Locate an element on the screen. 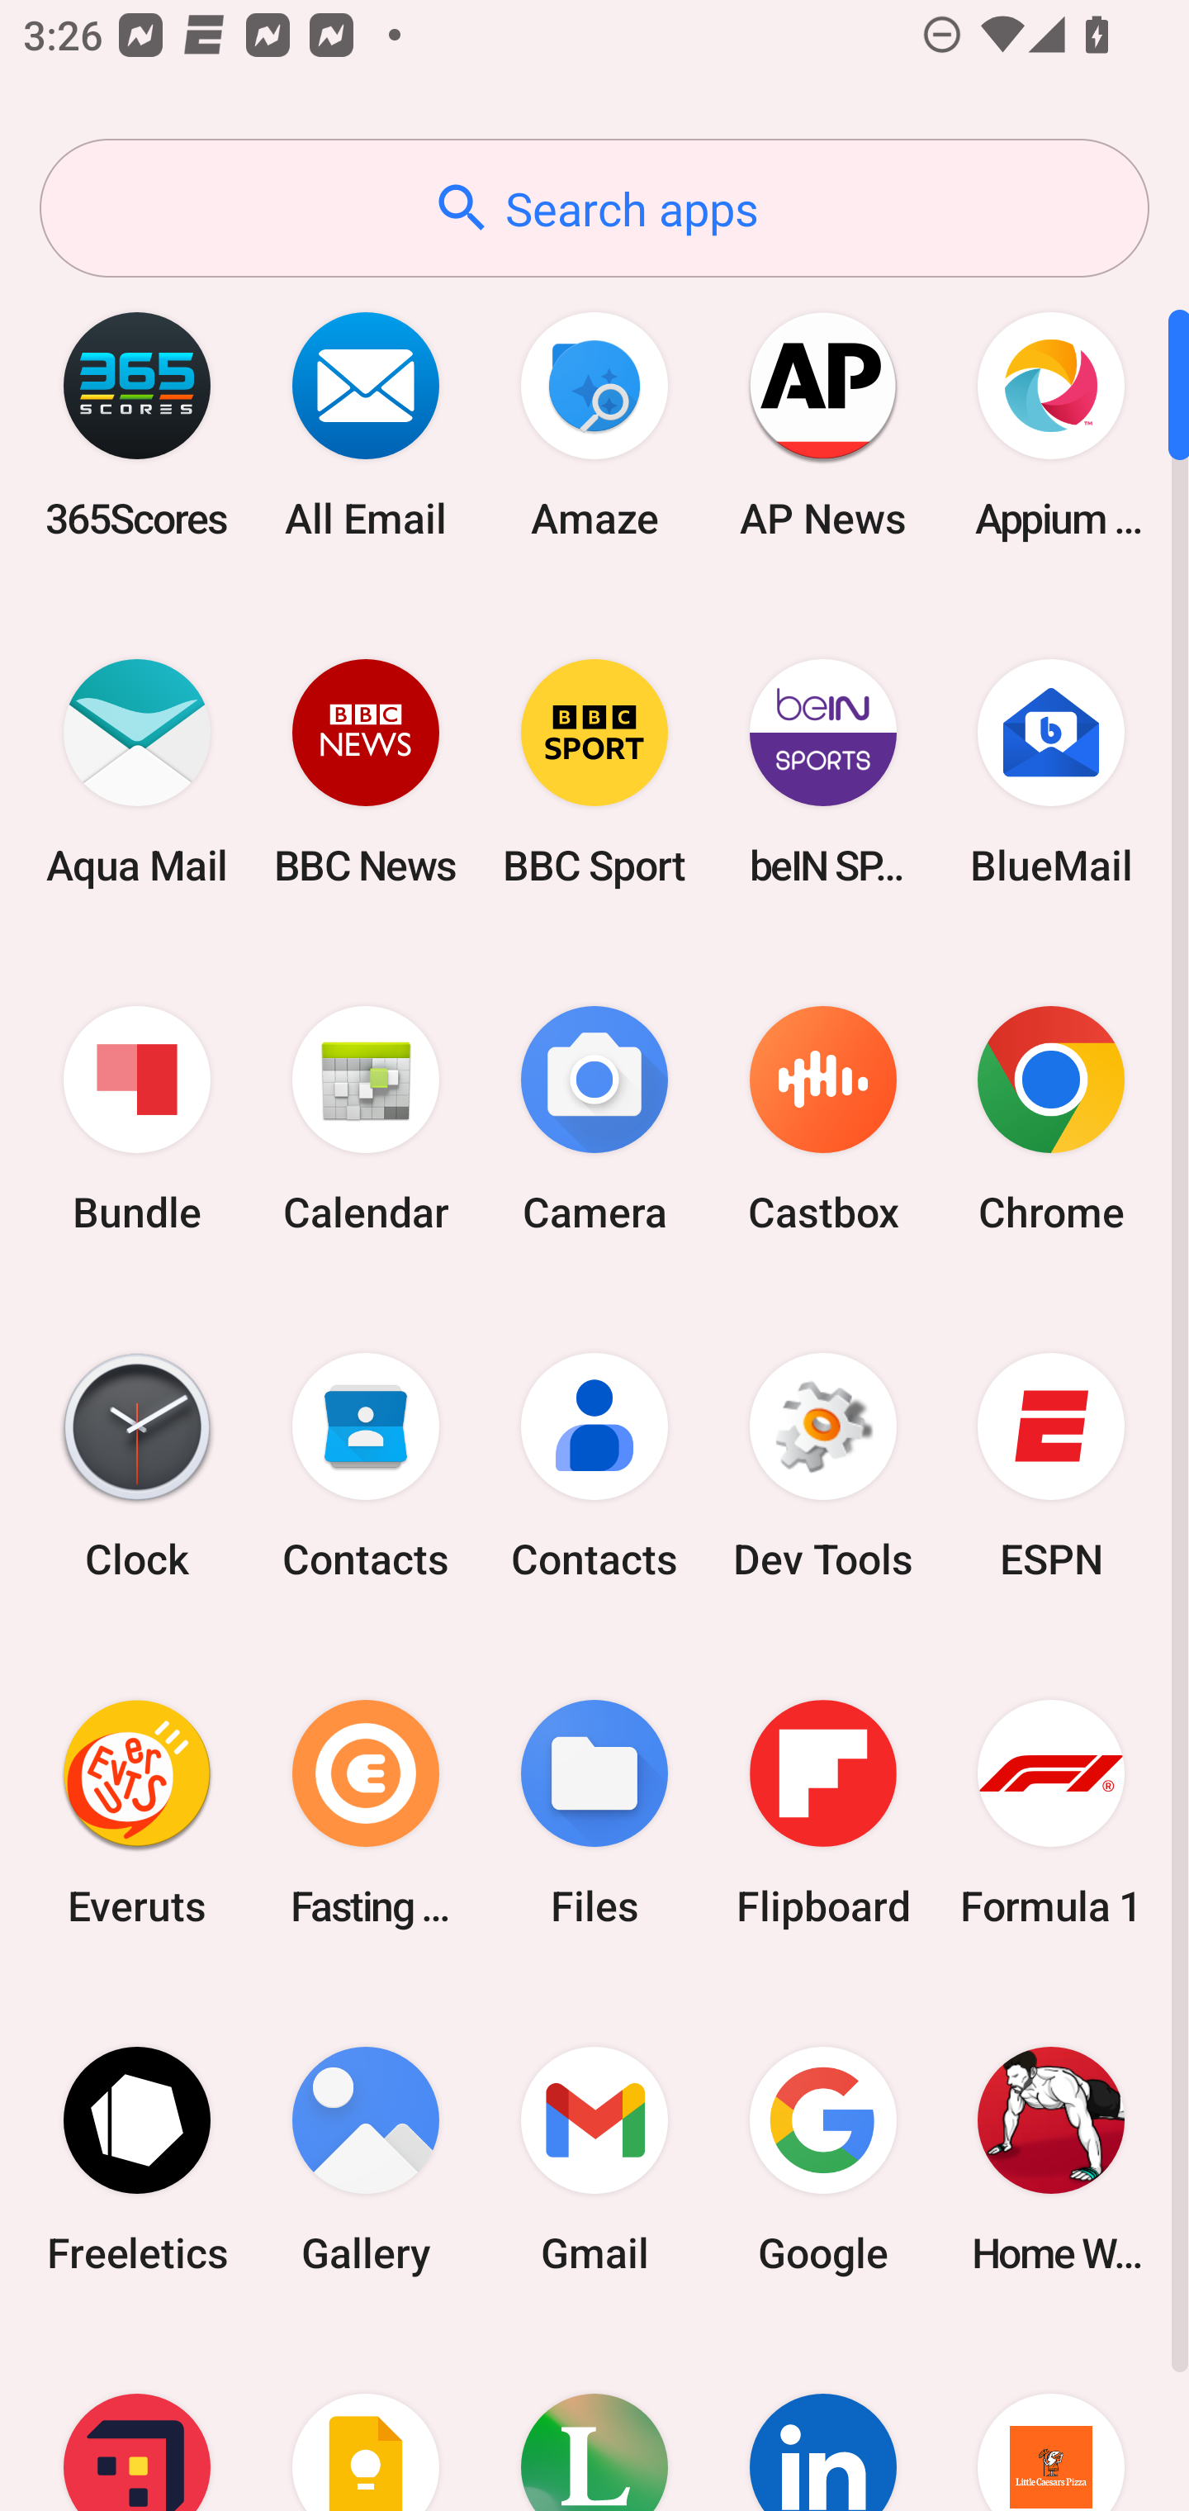 This screenshot has height=2511, width=1189. Chrome is located at coordinates (1051, 1120).